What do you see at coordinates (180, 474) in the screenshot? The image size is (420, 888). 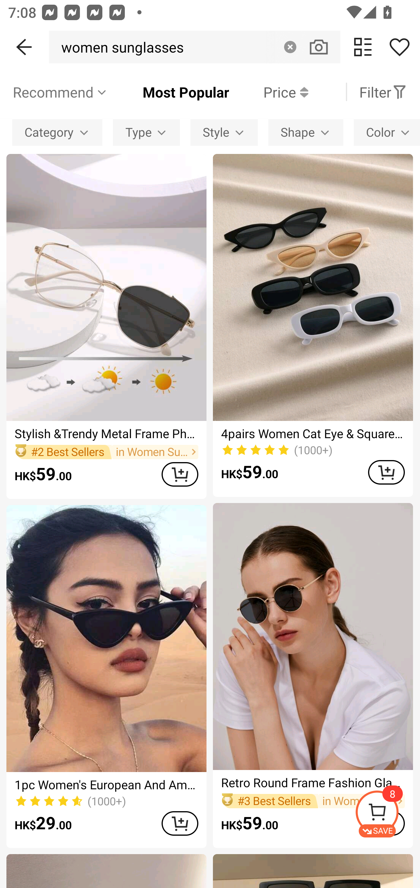 I see `ADD TO CART` at bounding box center [180, 474].